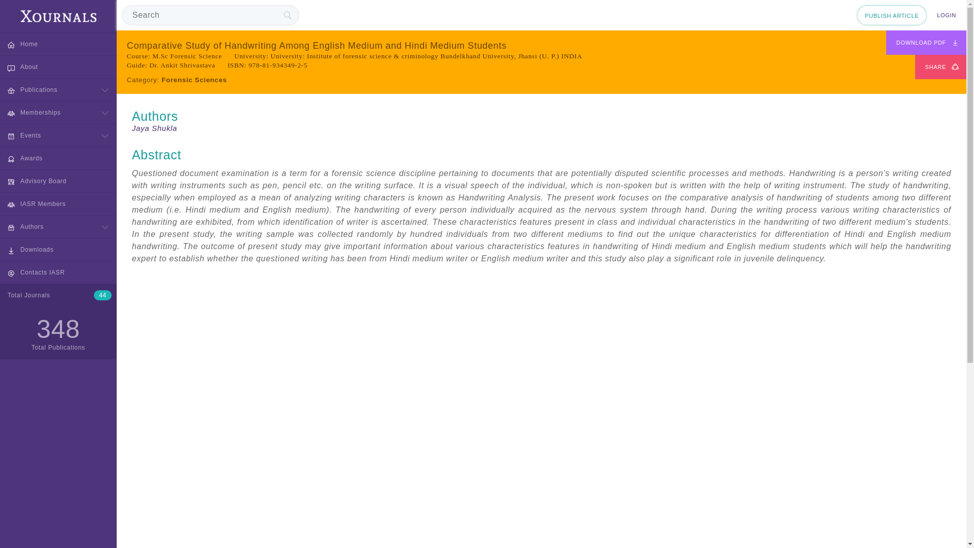 This screenshot has width=974, height=548. Describe the element at coordinates (58, 250) in the screenshot. I see `Downloads` at that location.